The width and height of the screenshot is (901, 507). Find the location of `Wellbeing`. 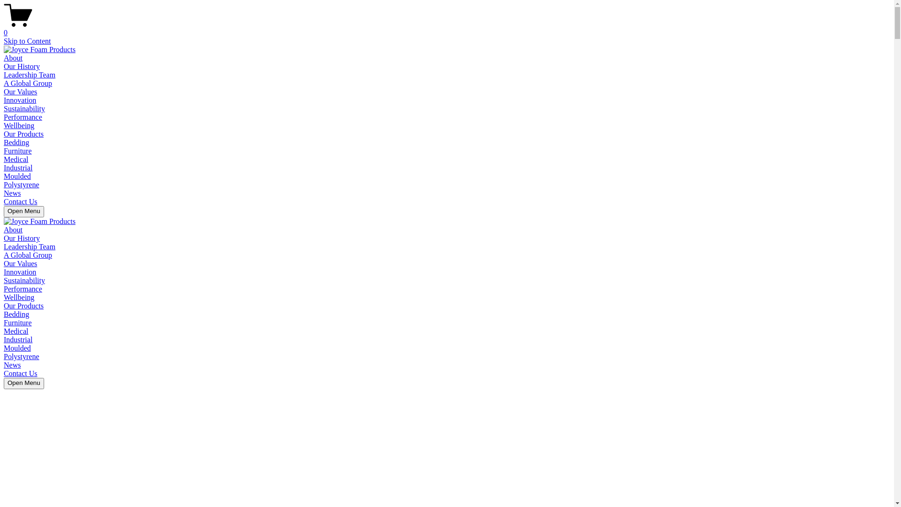

Wellbeing is located at coordinates (19, 298).